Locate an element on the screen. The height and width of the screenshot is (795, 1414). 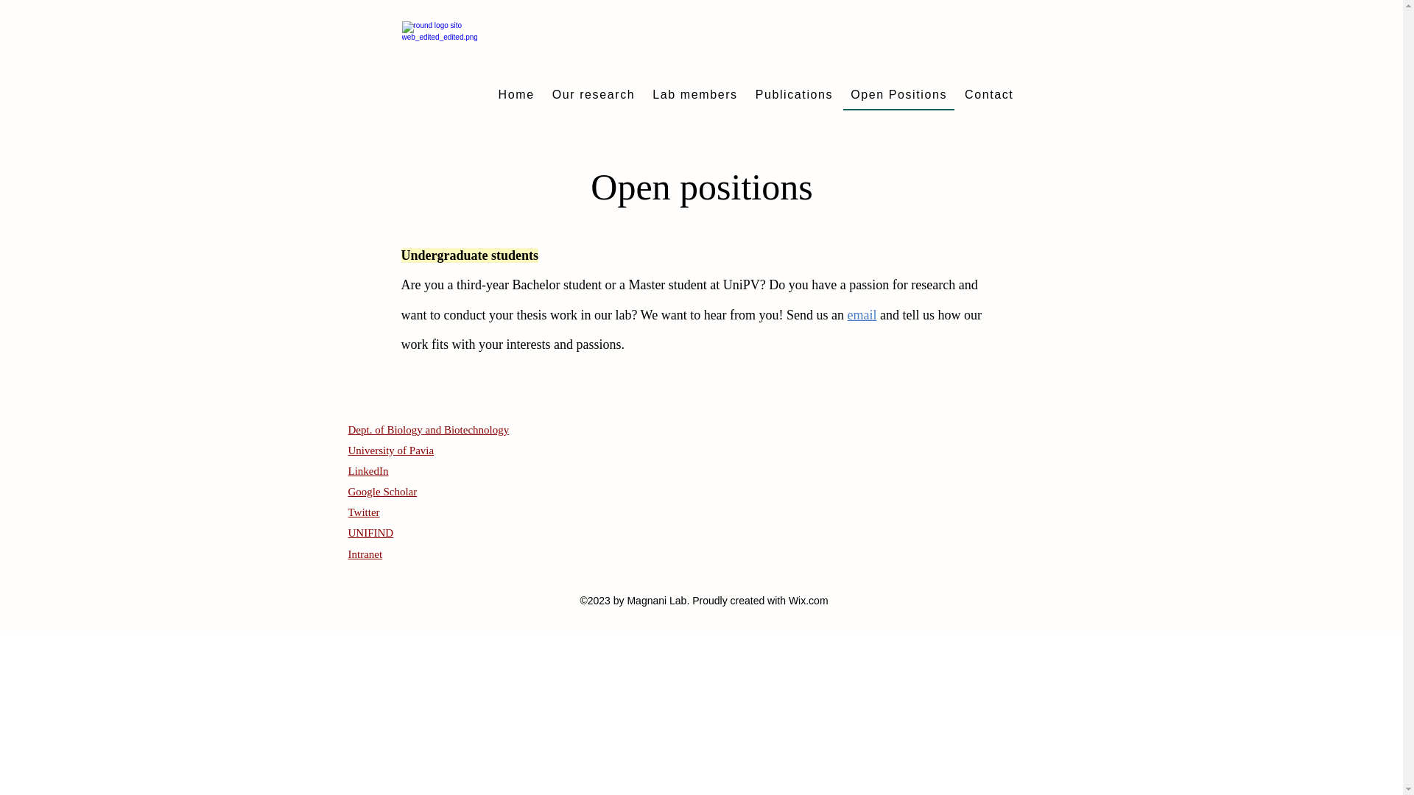
LinkedIn is located at coordinates (367, 471).